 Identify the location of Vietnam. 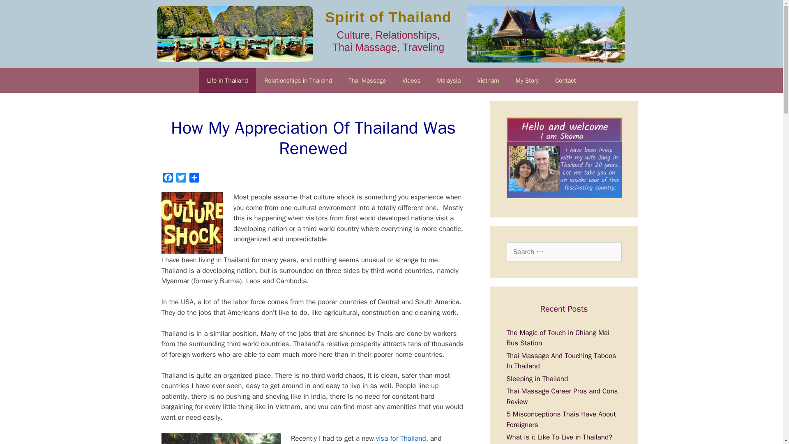
(488, 81).